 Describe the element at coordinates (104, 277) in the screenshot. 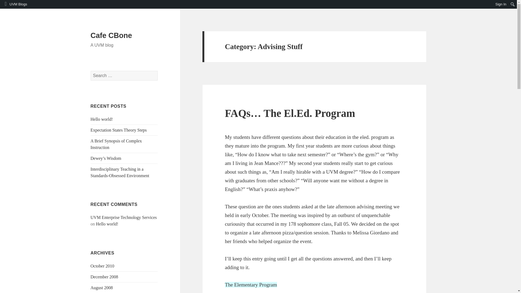

I see `December 2008` at that location.